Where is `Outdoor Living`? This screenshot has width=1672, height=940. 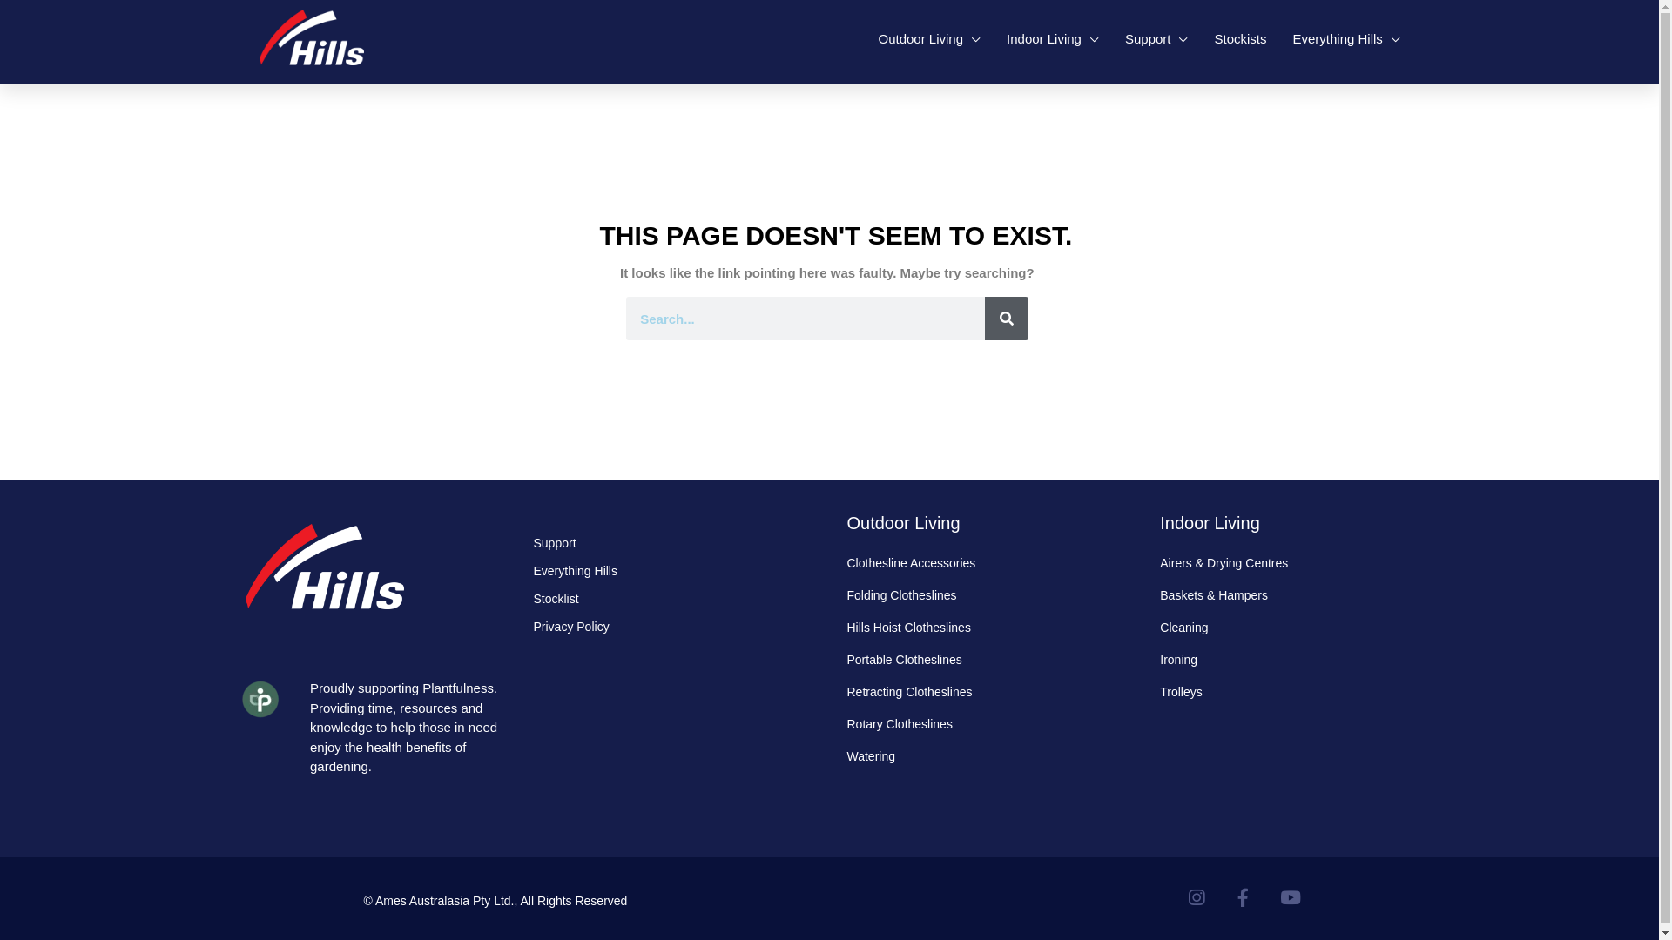
Outdoor Living is located at coordinates (903, 523).